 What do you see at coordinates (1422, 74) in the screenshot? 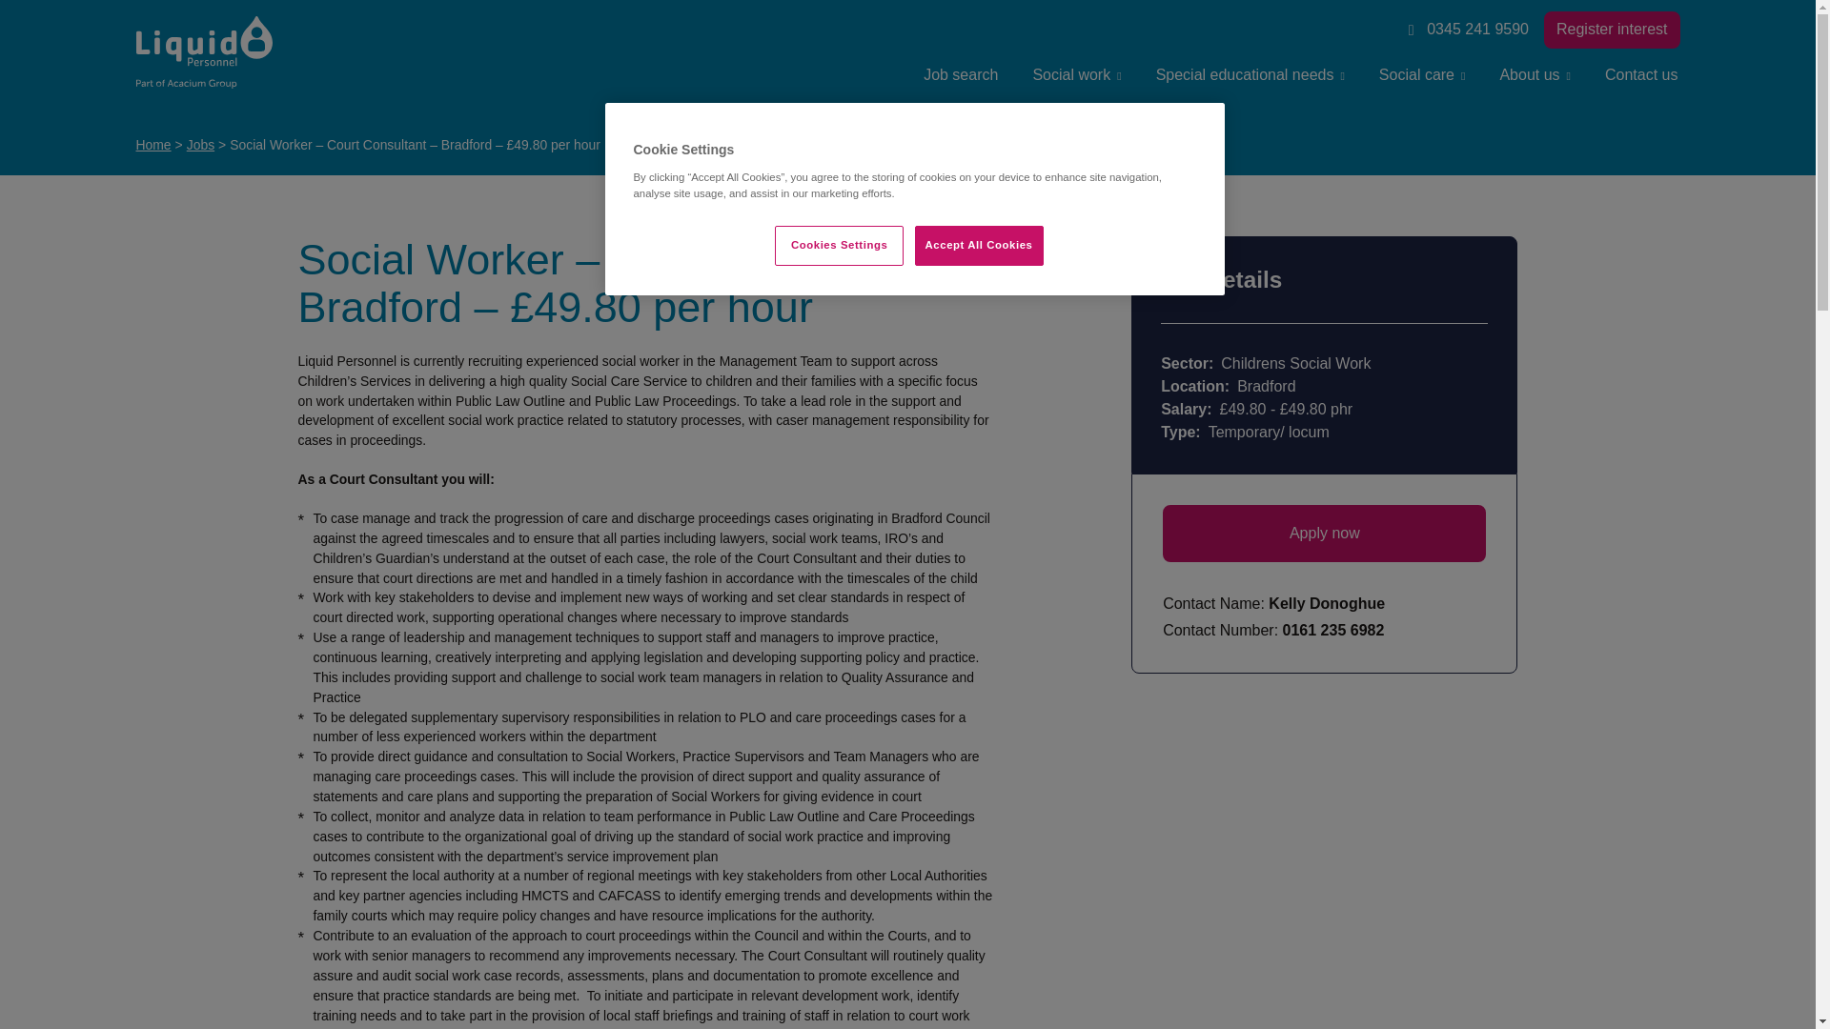
I see `Social care` at bounding box center [1422, 74].